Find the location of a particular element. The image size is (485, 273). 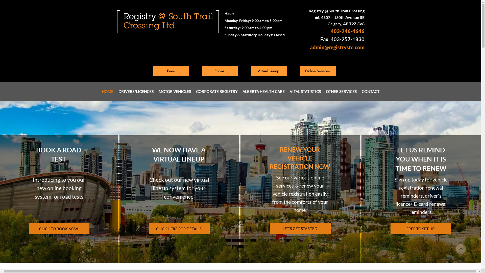

Virtual Lineup is located at coordinates (269, 71).